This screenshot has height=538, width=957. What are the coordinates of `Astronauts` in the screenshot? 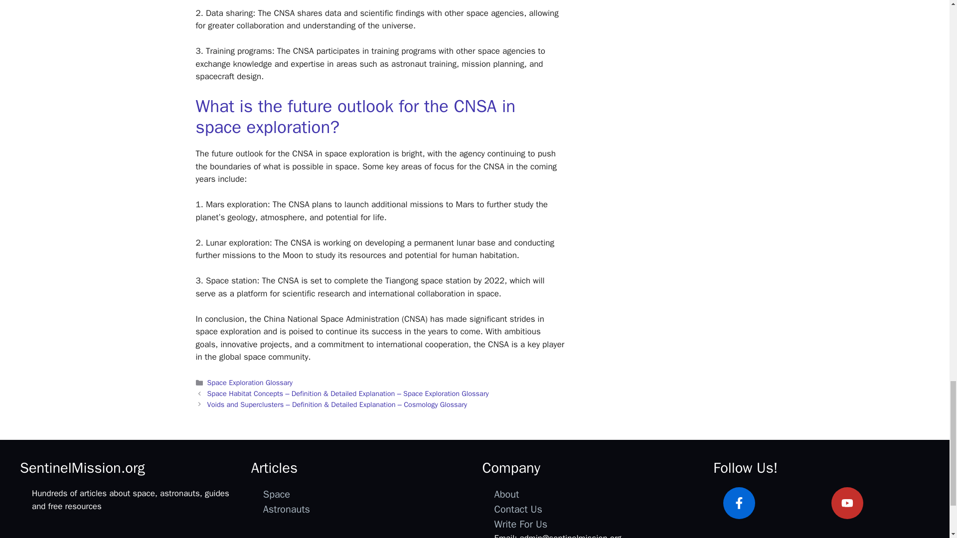 It's located at (287, 509).